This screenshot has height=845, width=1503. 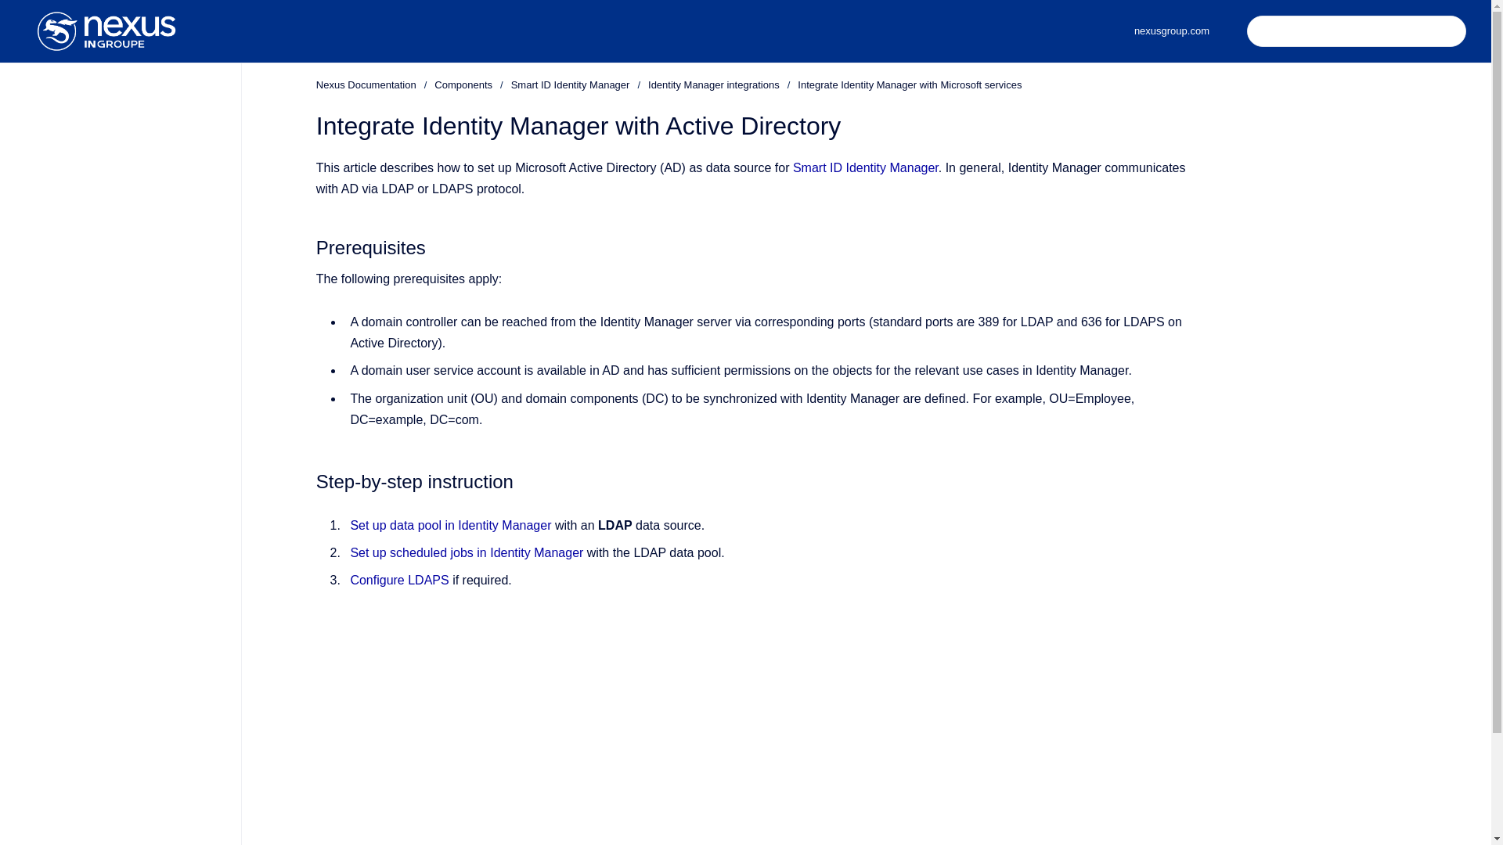 I want to click on Integrate Identity Manager with Microsoft services, so click(x=910, y=84).